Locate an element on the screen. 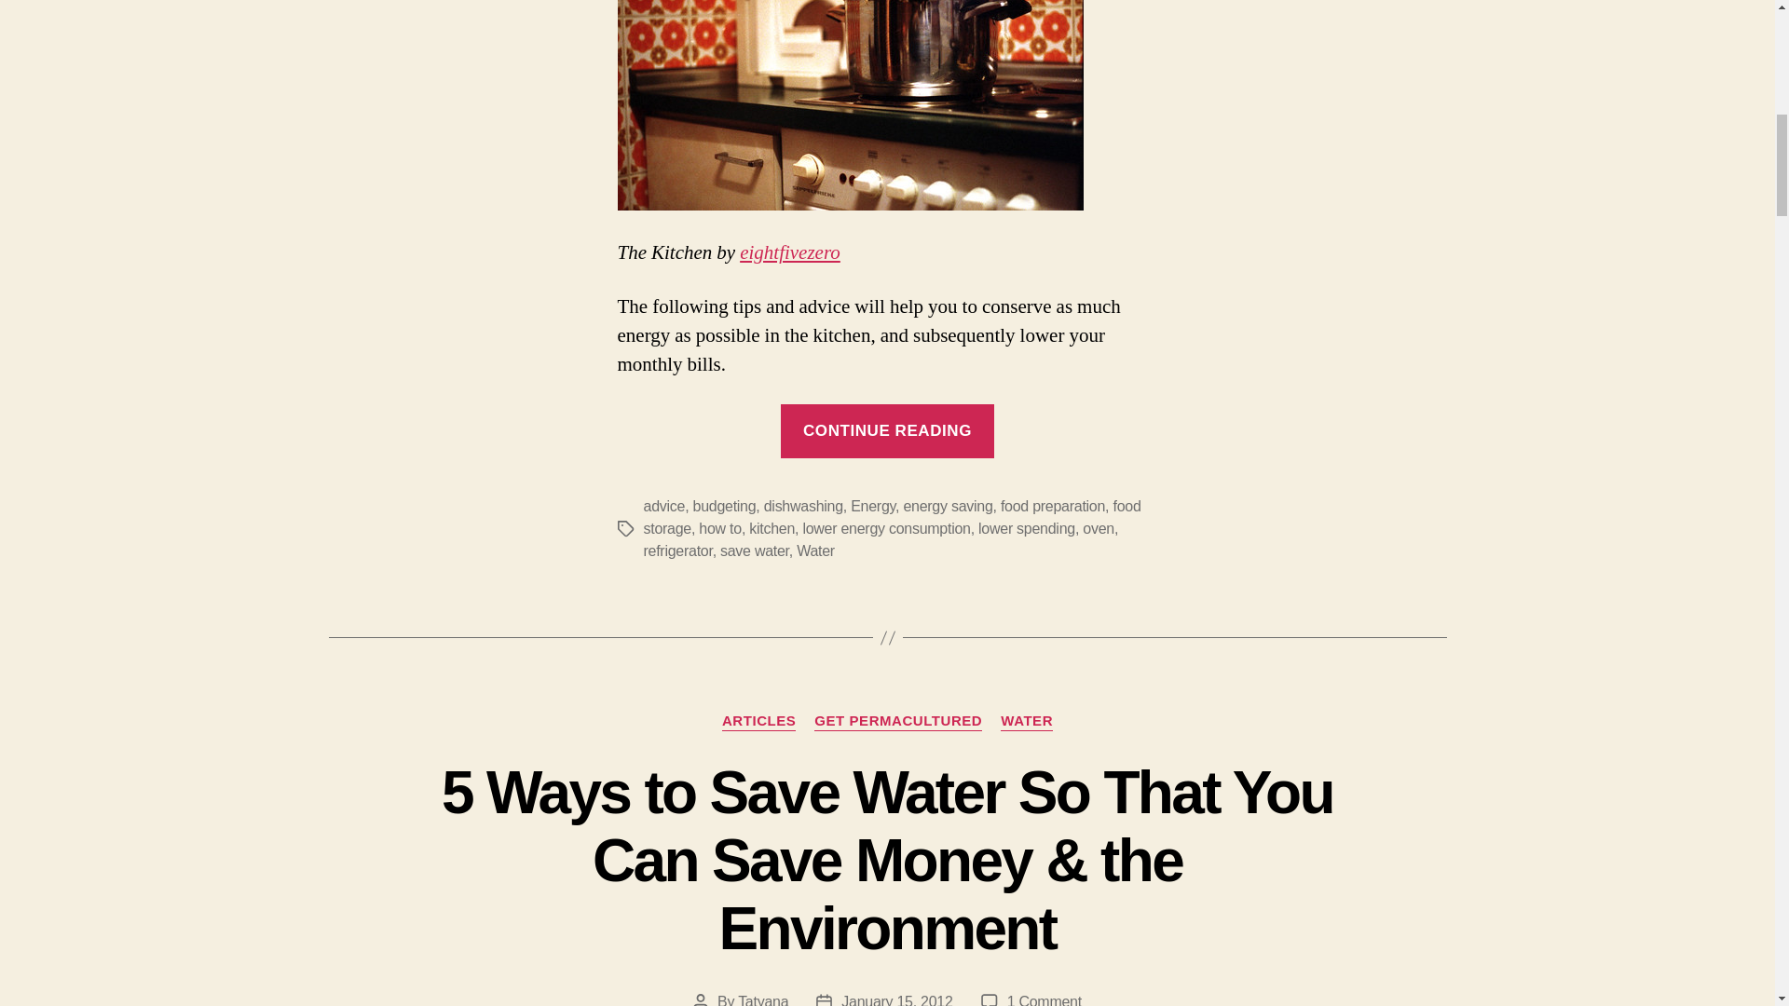 Image resolution: width=1789 pixels, height=1006 pixels. eightfivezero is located at coordinates (790, 253).